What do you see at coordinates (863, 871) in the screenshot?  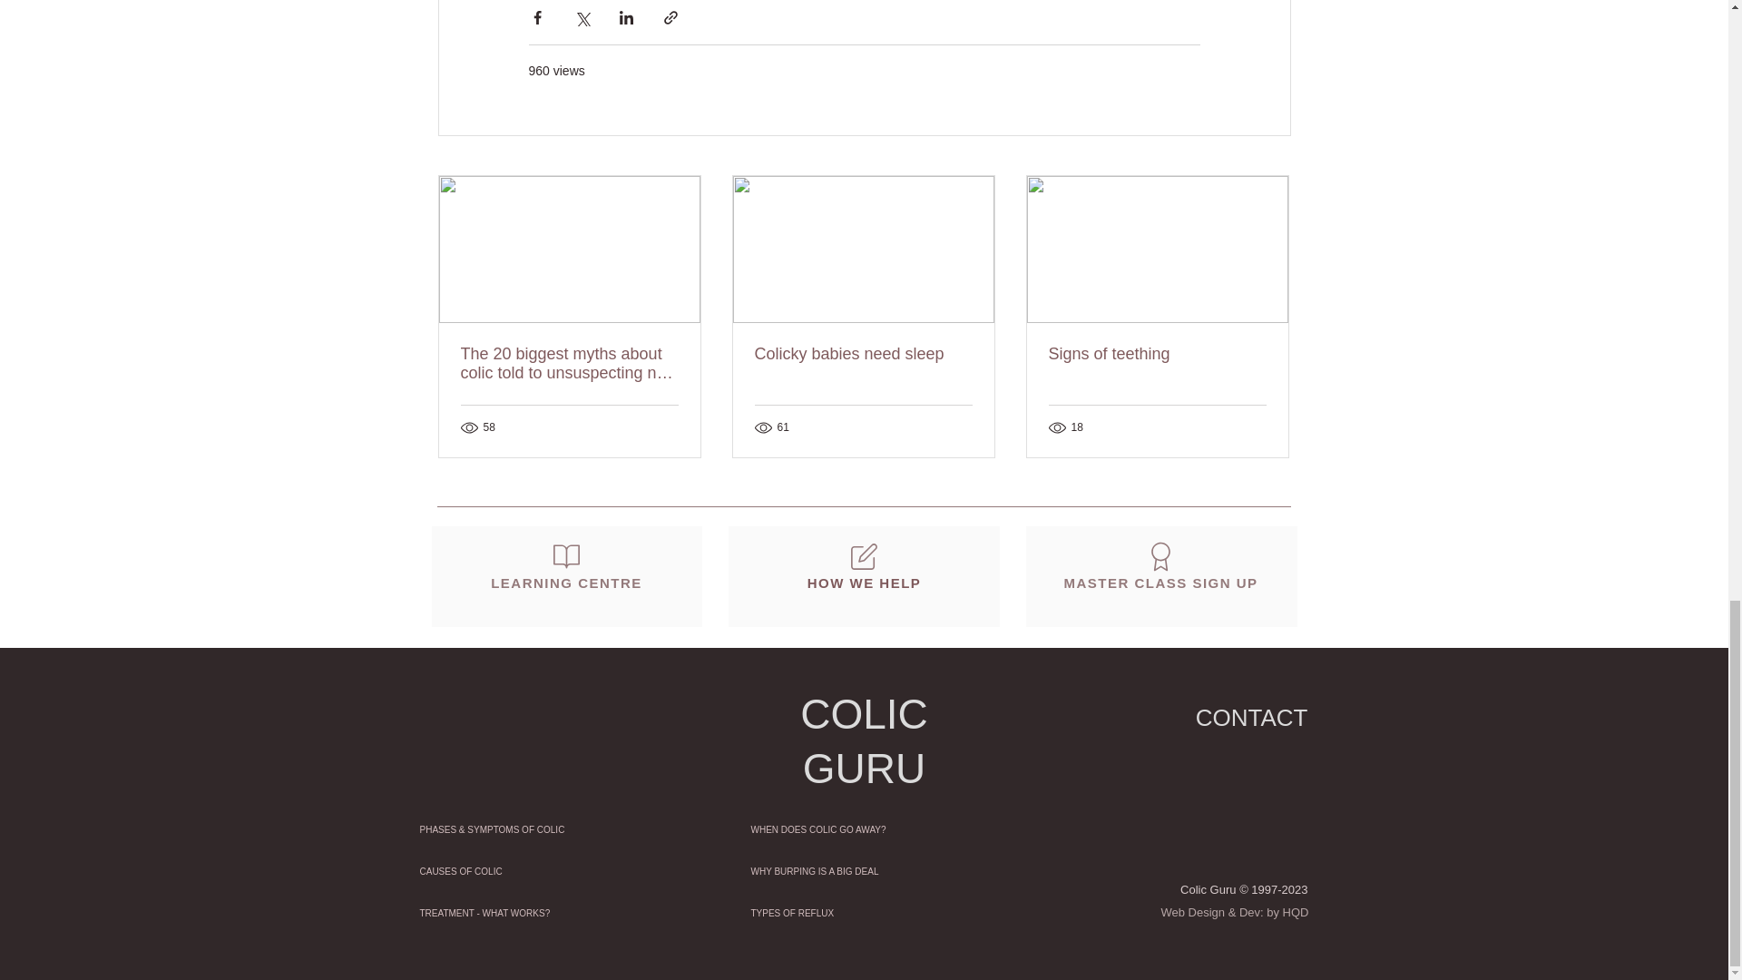 I see `WHY BURPING IS A BIG DEAL` at bounding box center [863, 871].